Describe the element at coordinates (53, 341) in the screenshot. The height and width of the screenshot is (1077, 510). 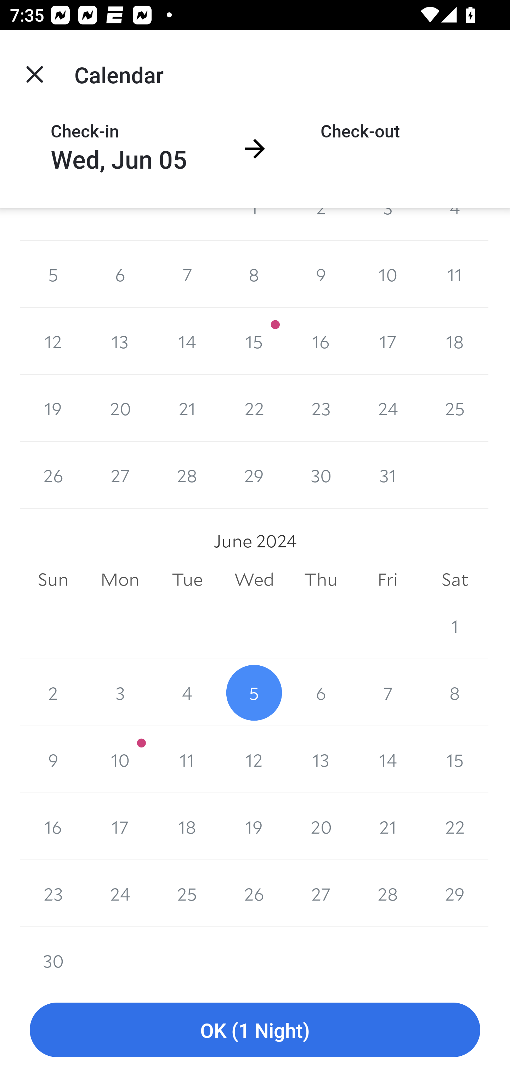
I see `12 12 May 2024` at that location.